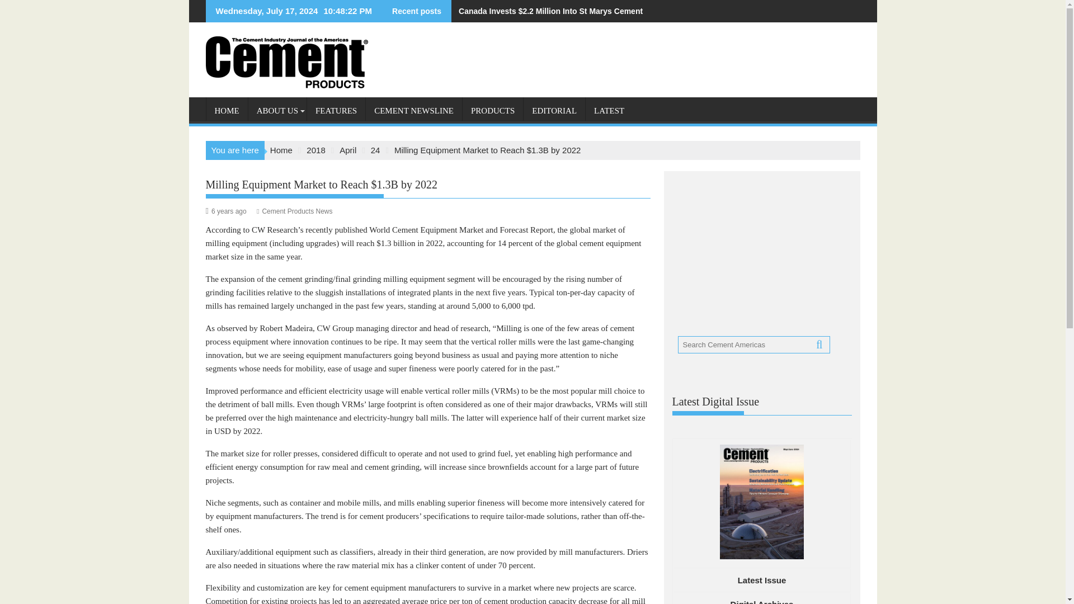  I want to click on HOME, so click(226, 111).